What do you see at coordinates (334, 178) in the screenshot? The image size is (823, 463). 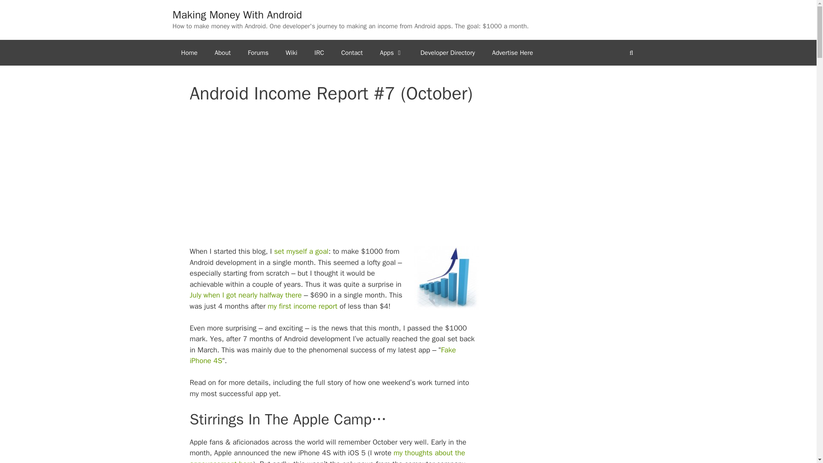 I see `Advertisement` at bounding box center [334, 178].